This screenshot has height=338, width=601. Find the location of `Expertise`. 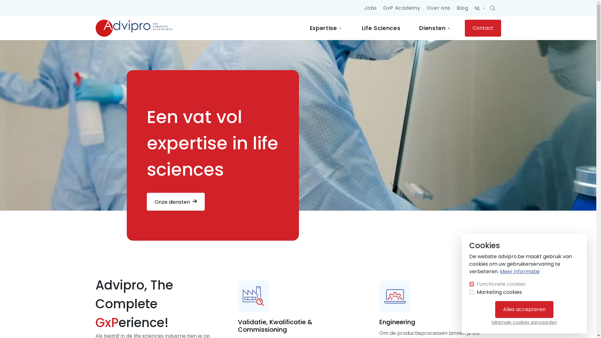

Expertise is located at coordinates (326, 28).